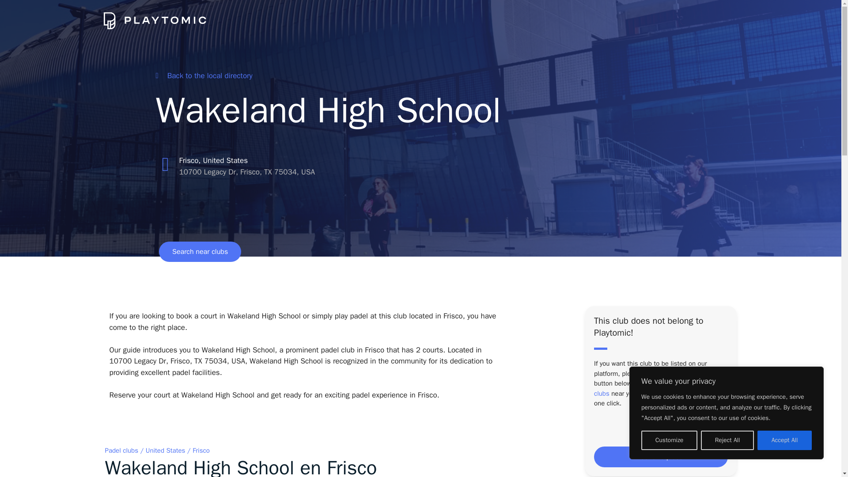 This screenshot has width=848, height=477. I want to click on Send request, so click(661, 457).